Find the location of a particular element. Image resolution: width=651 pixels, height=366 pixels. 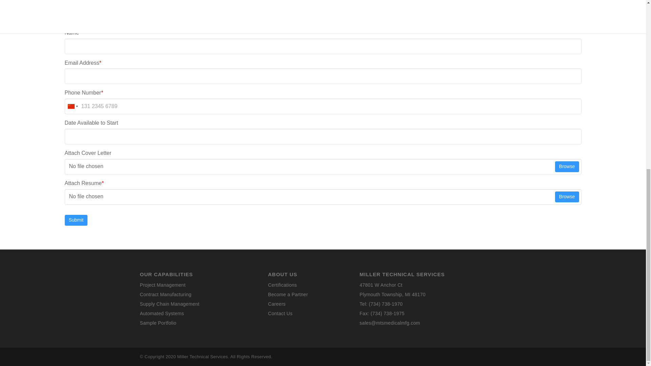

Contact Us is located at coordinates (280, 313).